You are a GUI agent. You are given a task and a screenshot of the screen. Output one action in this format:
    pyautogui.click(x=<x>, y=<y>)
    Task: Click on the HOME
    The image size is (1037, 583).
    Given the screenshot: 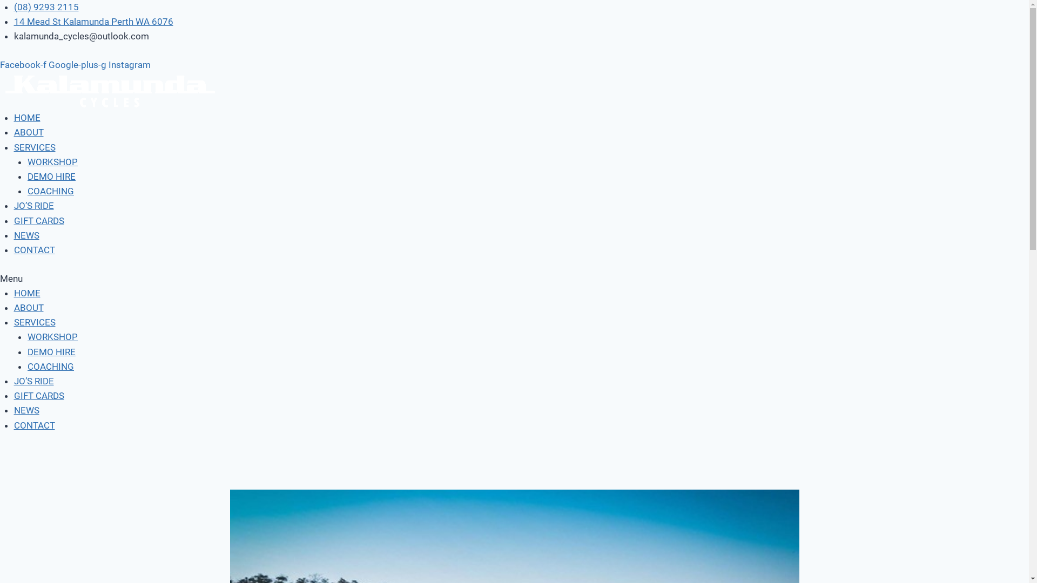 What is the action you would take?
    pyautogui.click(x=27, y=293)
    